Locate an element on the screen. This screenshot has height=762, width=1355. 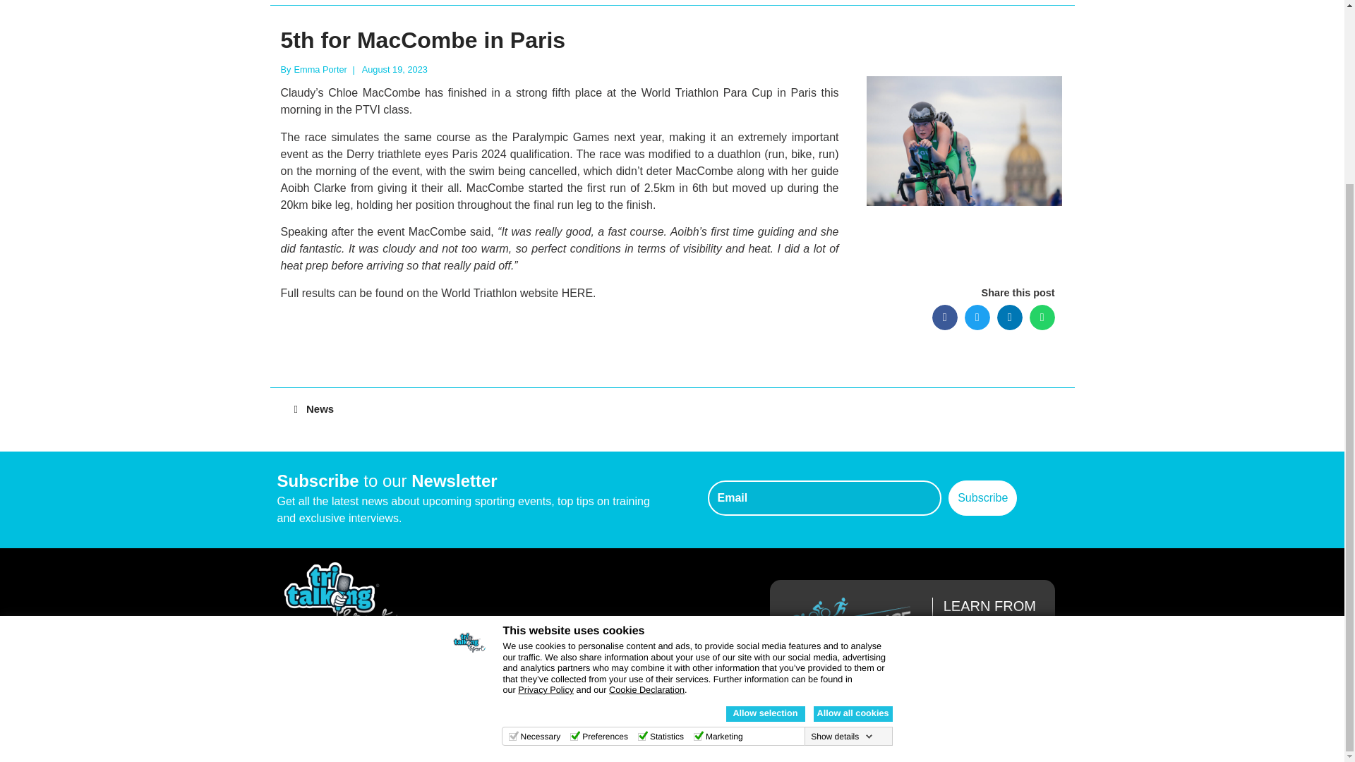
Show details is located at coordinates (841, 503).